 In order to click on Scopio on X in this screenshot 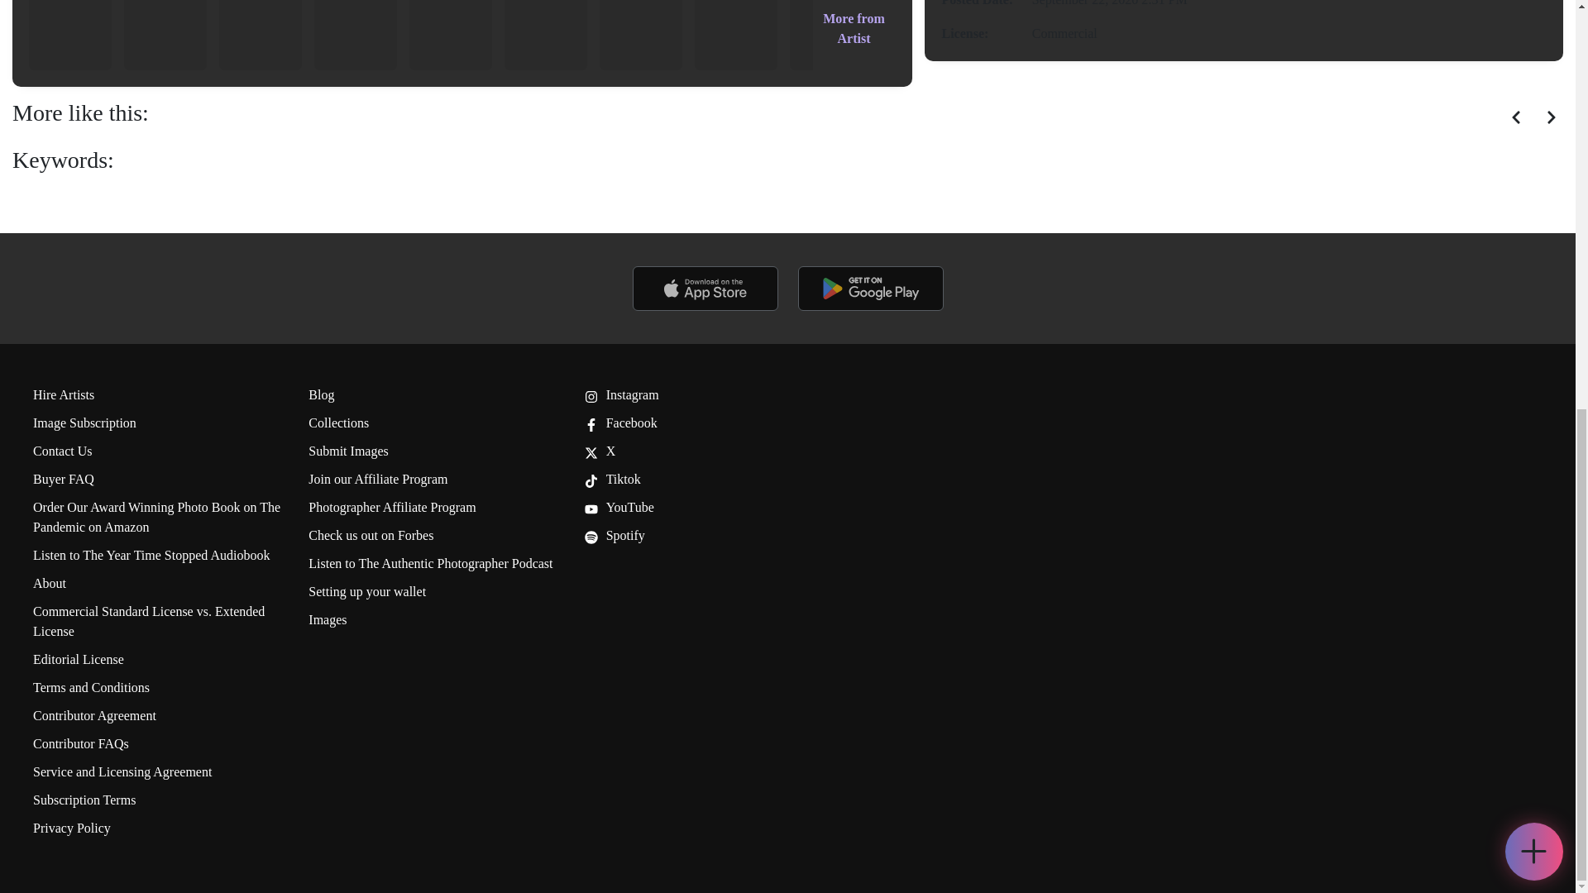, I will do `click(600, 451)`.